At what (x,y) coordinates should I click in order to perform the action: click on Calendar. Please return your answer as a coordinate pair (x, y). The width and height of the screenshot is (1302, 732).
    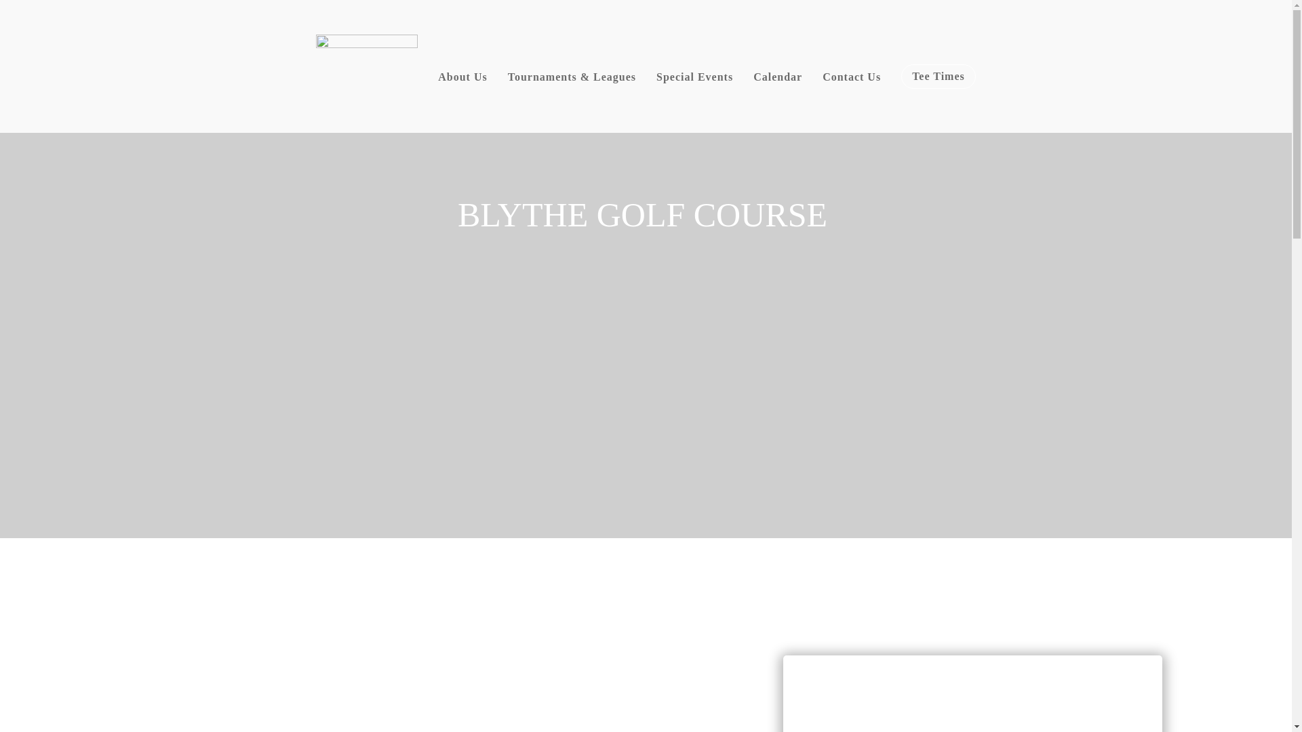
    Looking at the image, I should click on (777, 77).